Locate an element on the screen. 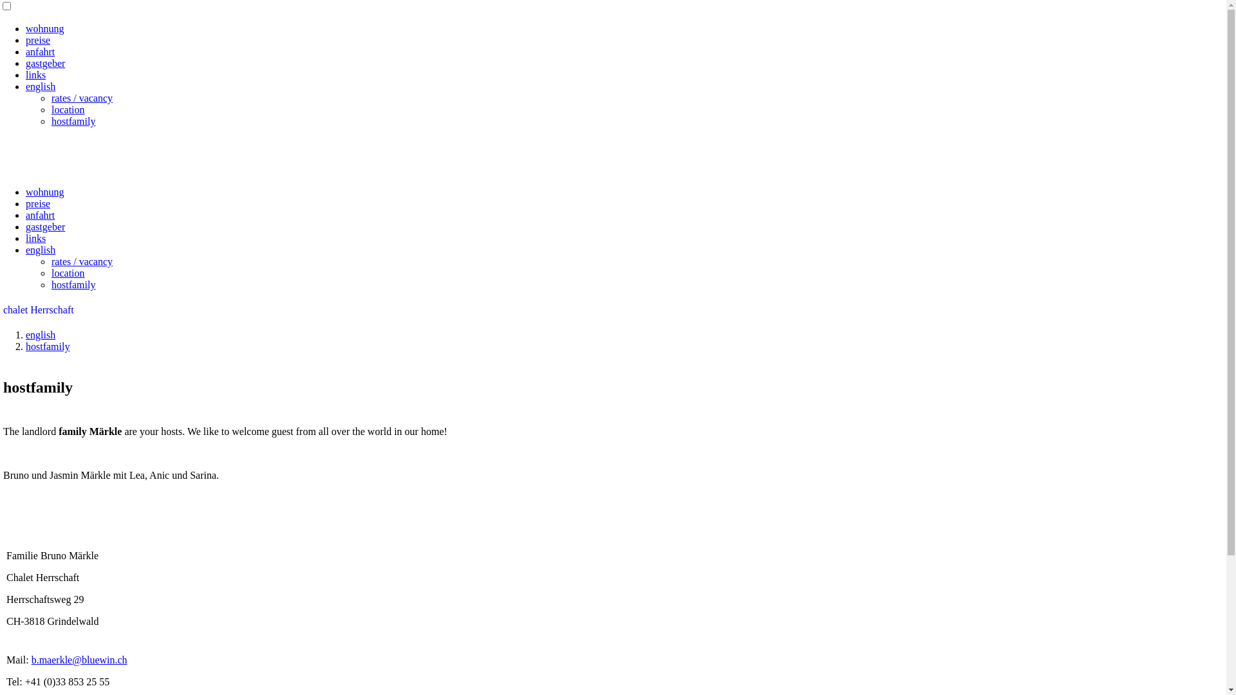 Image resolution: width=1236 pixels, height=695 pixels. anfahrt is located at coordinates (40, 51).